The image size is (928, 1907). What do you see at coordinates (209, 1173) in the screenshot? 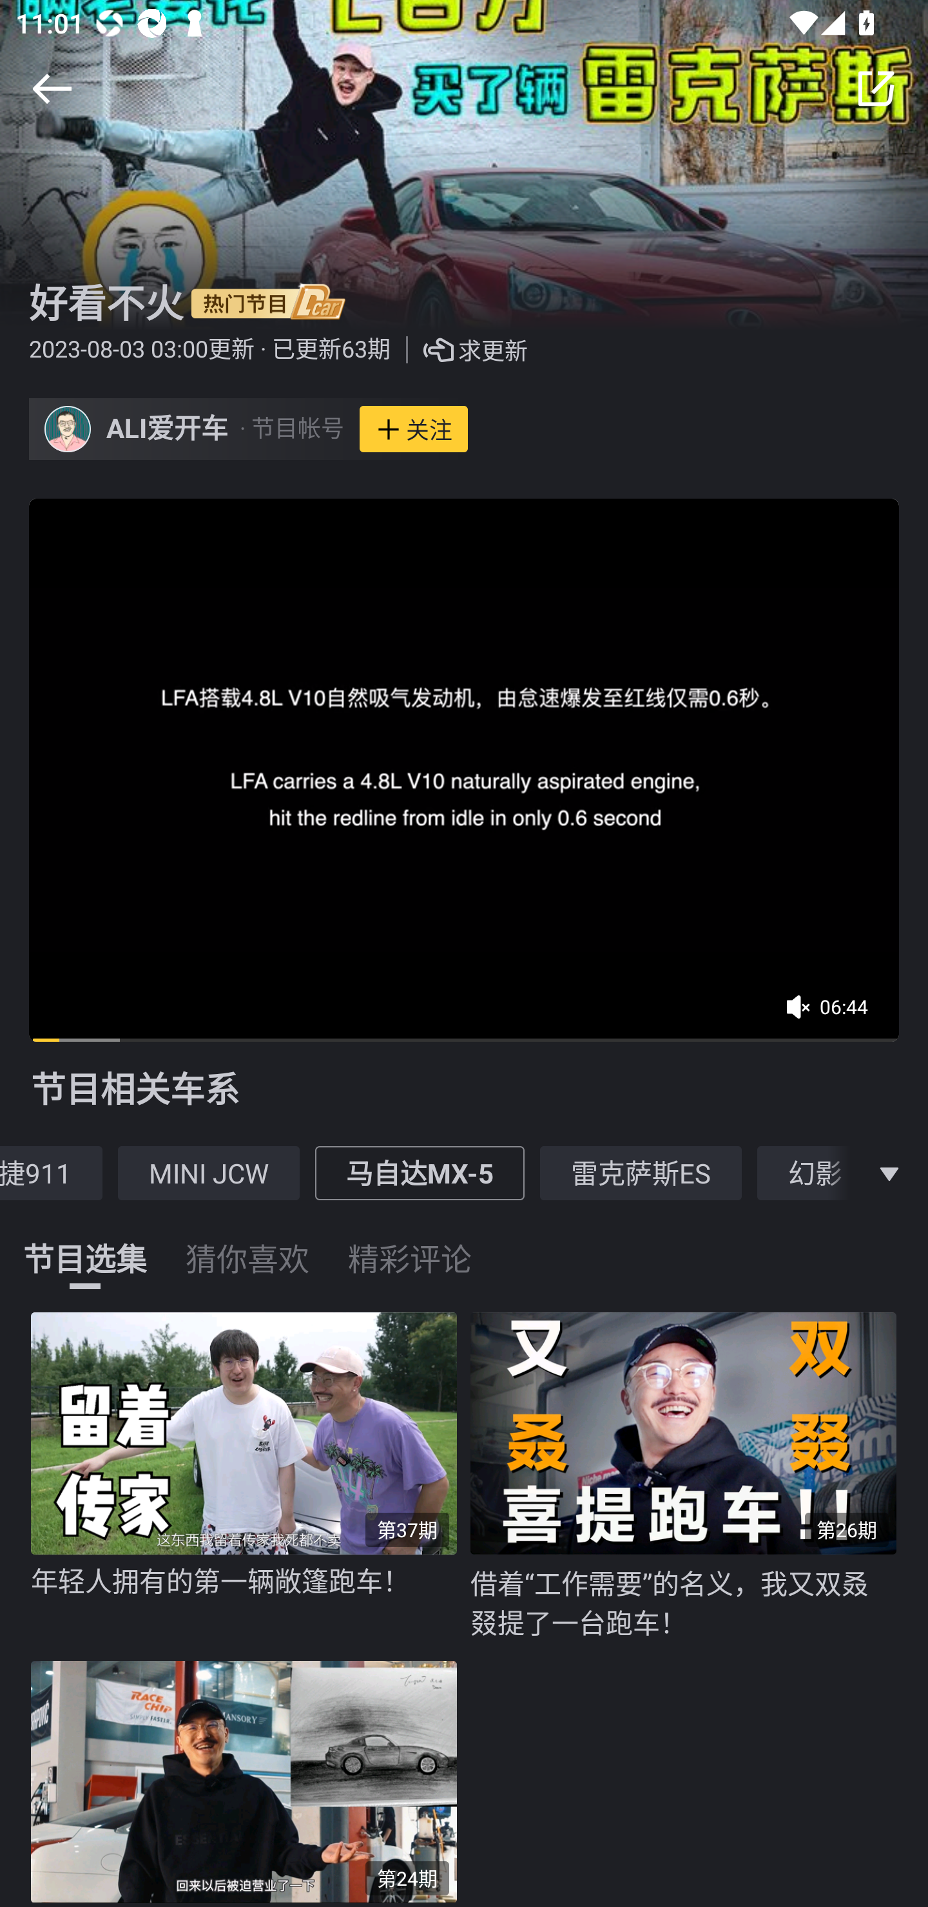
I see `MINI JCW` at bounding box center [209, 1173].